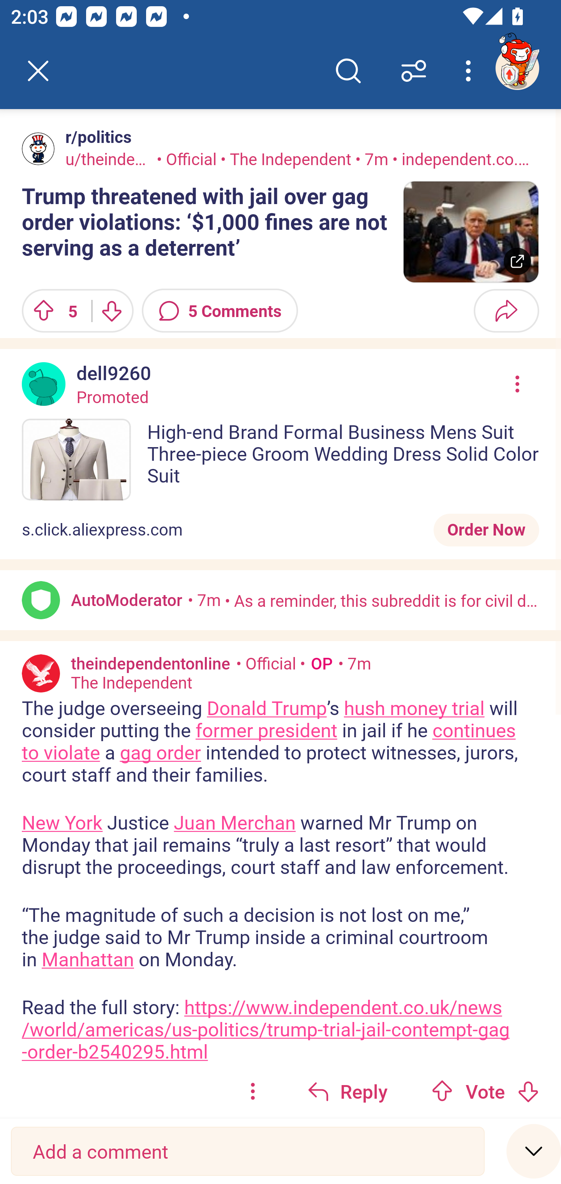 The width and height of the screenshot is (561, 1184). What do you see at coordinates (220, 311) in the screenshot?
I see `5 Comments` at bounding box center [220, 311].